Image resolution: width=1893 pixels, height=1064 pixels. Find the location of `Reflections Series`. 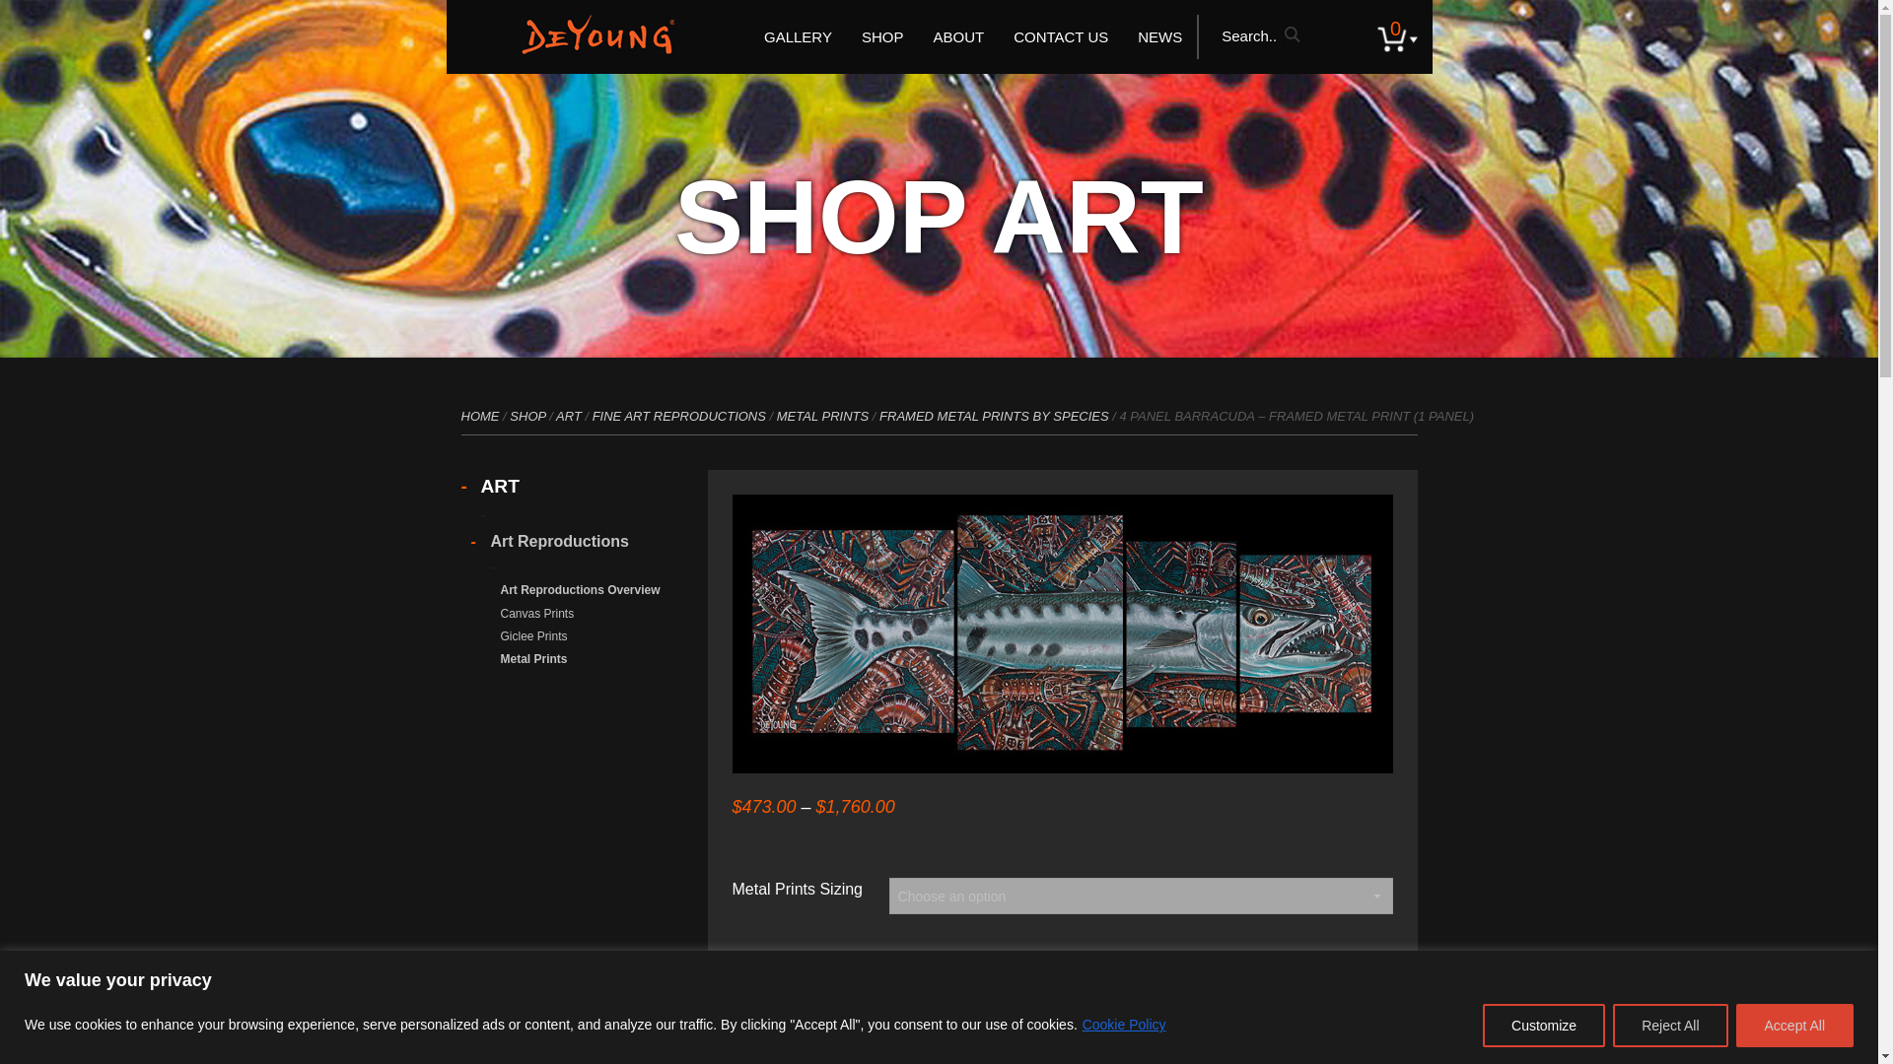

Reflections Series is located at coordinates (926, 189).